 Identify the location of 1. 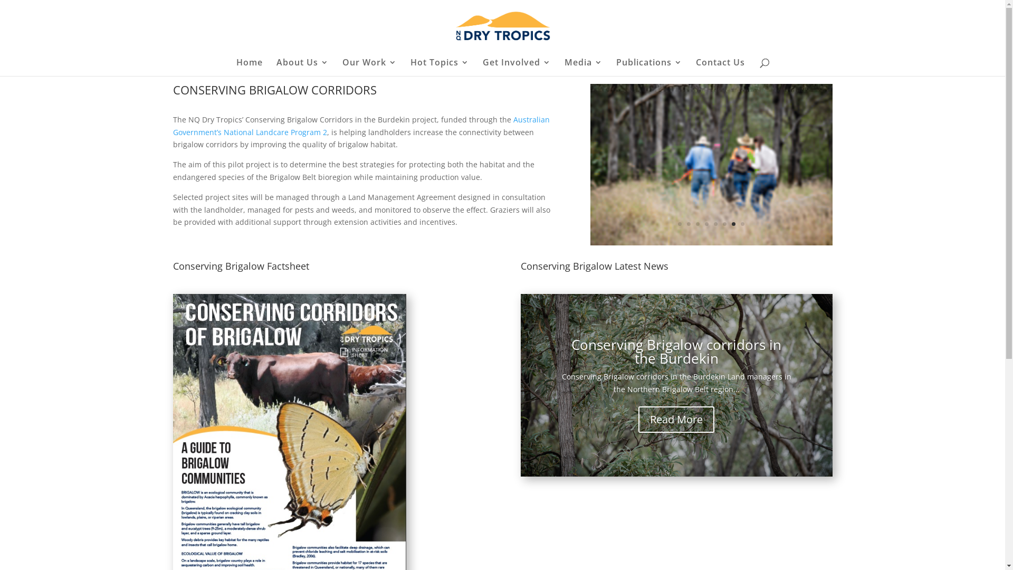
(680, 224).